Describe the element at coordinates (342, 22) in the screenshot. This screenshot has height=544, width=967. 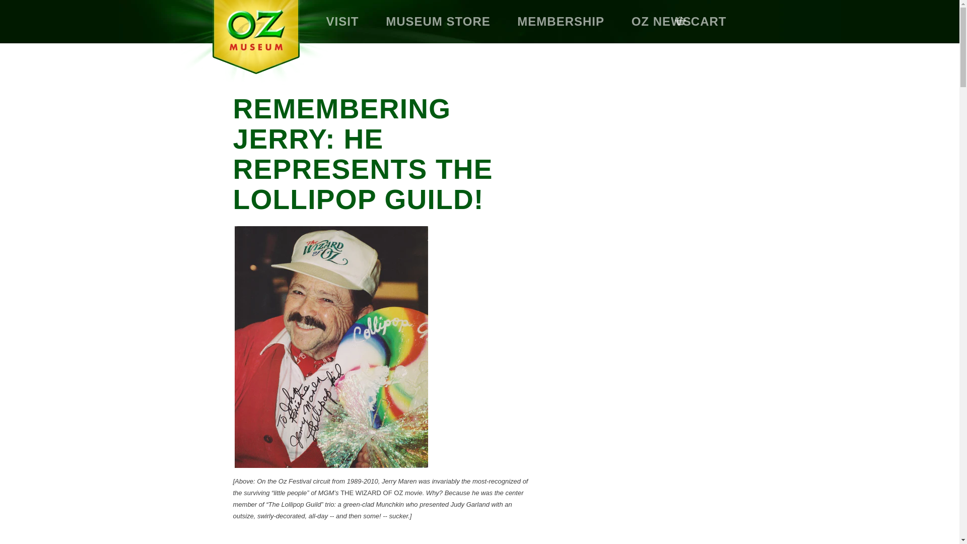
I see `VISIT` at that location.